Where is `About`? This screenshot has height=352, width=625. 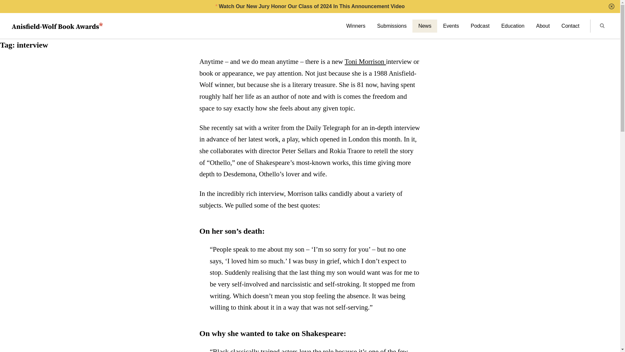 About is located at coordinates (543, 26).